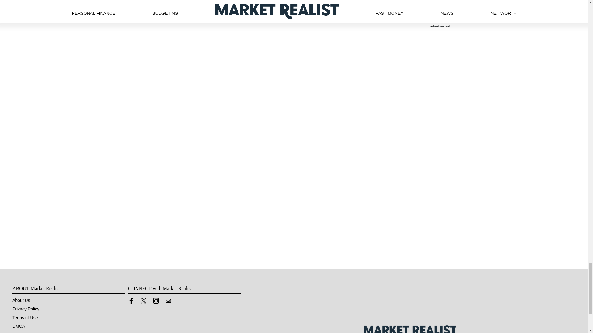 The image size is (593, 333). I want to click on Link to X, so click(143, 301).